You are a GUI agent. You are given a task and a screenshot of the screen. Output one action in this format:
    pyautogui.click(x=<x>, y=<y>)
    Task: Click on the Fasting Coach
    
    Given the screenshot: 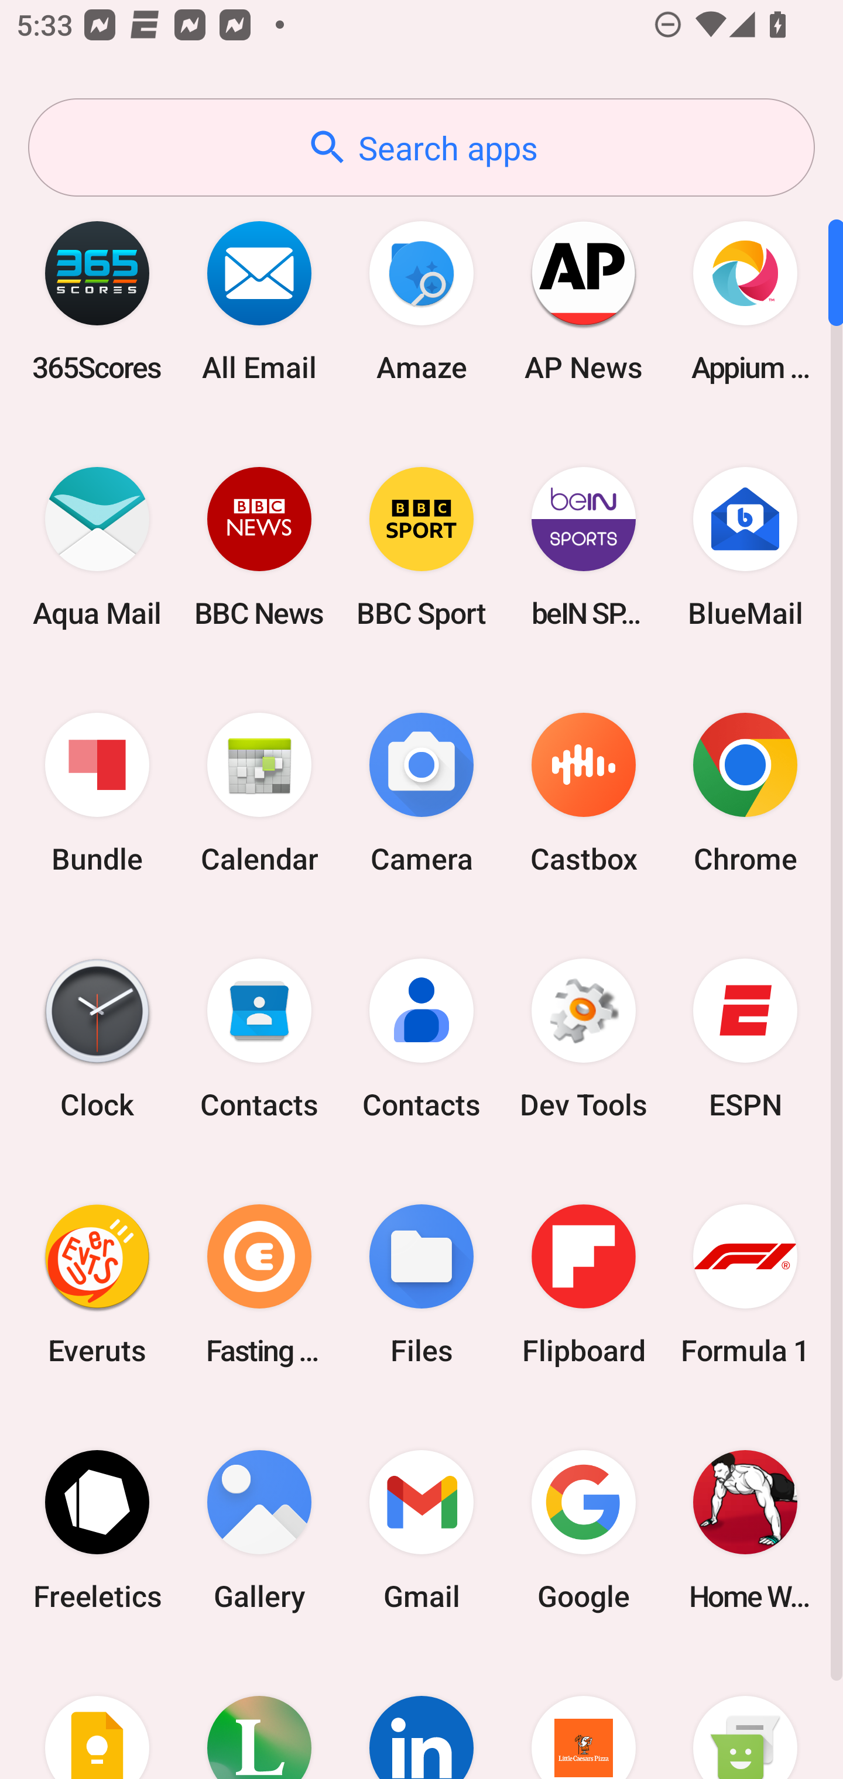 What is the action you would take?
    pyautogui.click(x=259, y=1284)
    